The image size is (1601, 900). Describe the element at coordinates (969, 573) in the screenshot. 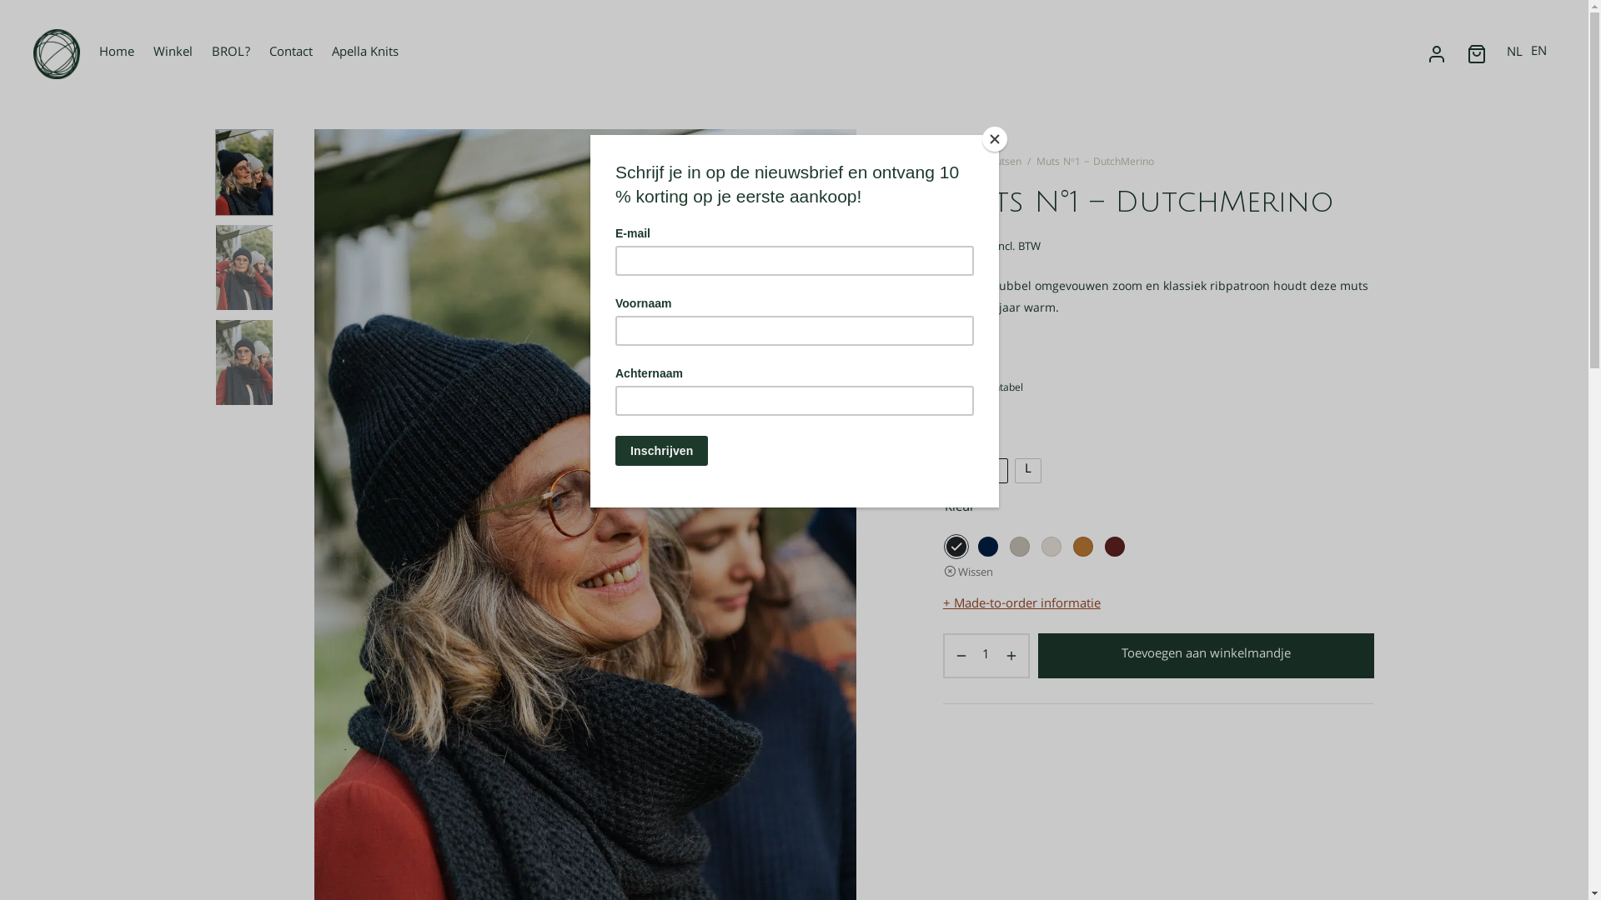

I see `Wissen` at that location.